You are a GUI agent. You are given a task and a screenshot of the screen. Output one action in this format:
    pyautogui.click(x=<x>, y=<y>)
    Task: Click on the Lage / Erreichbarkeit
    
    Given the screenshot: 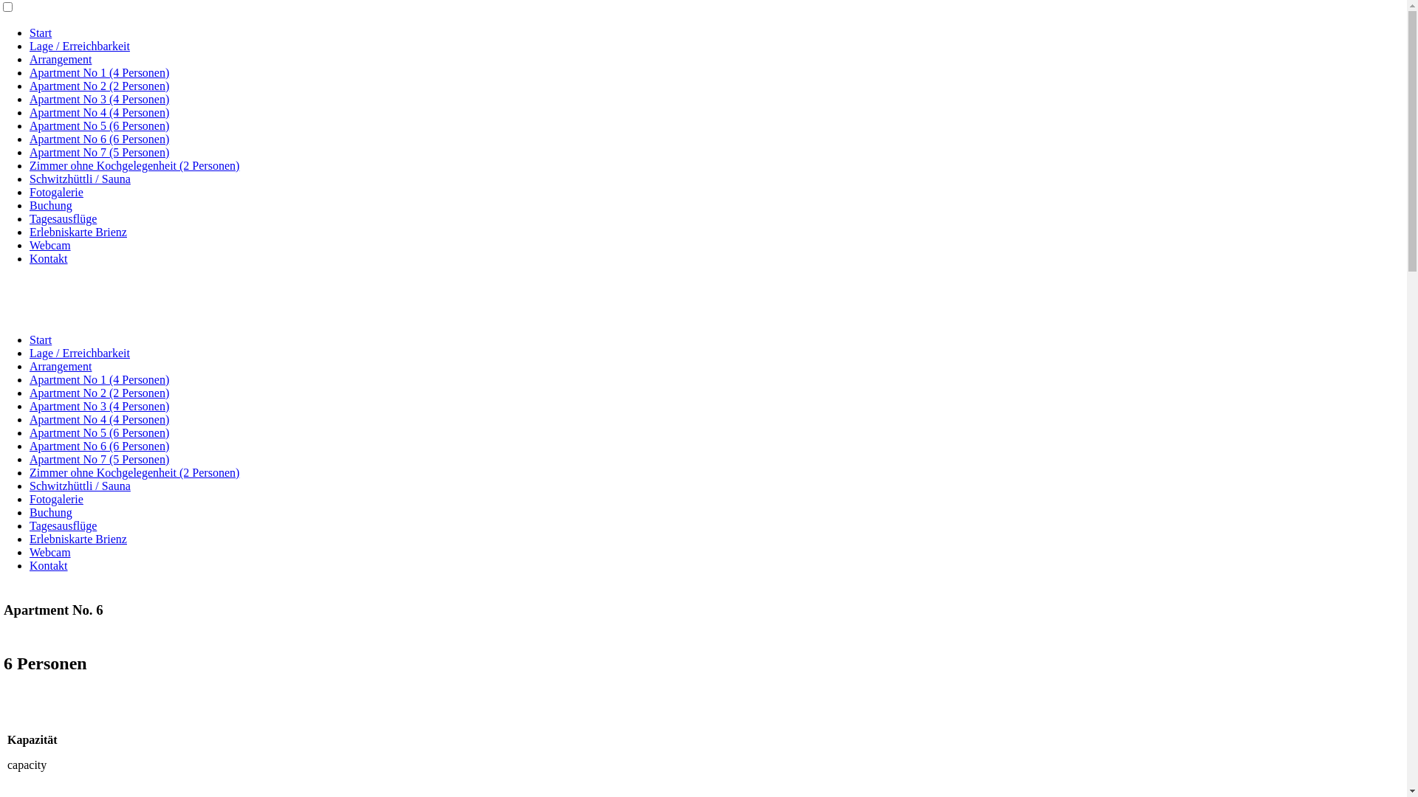 What is the action you would take?
    pyautogui.click(x=80, y=46)
    